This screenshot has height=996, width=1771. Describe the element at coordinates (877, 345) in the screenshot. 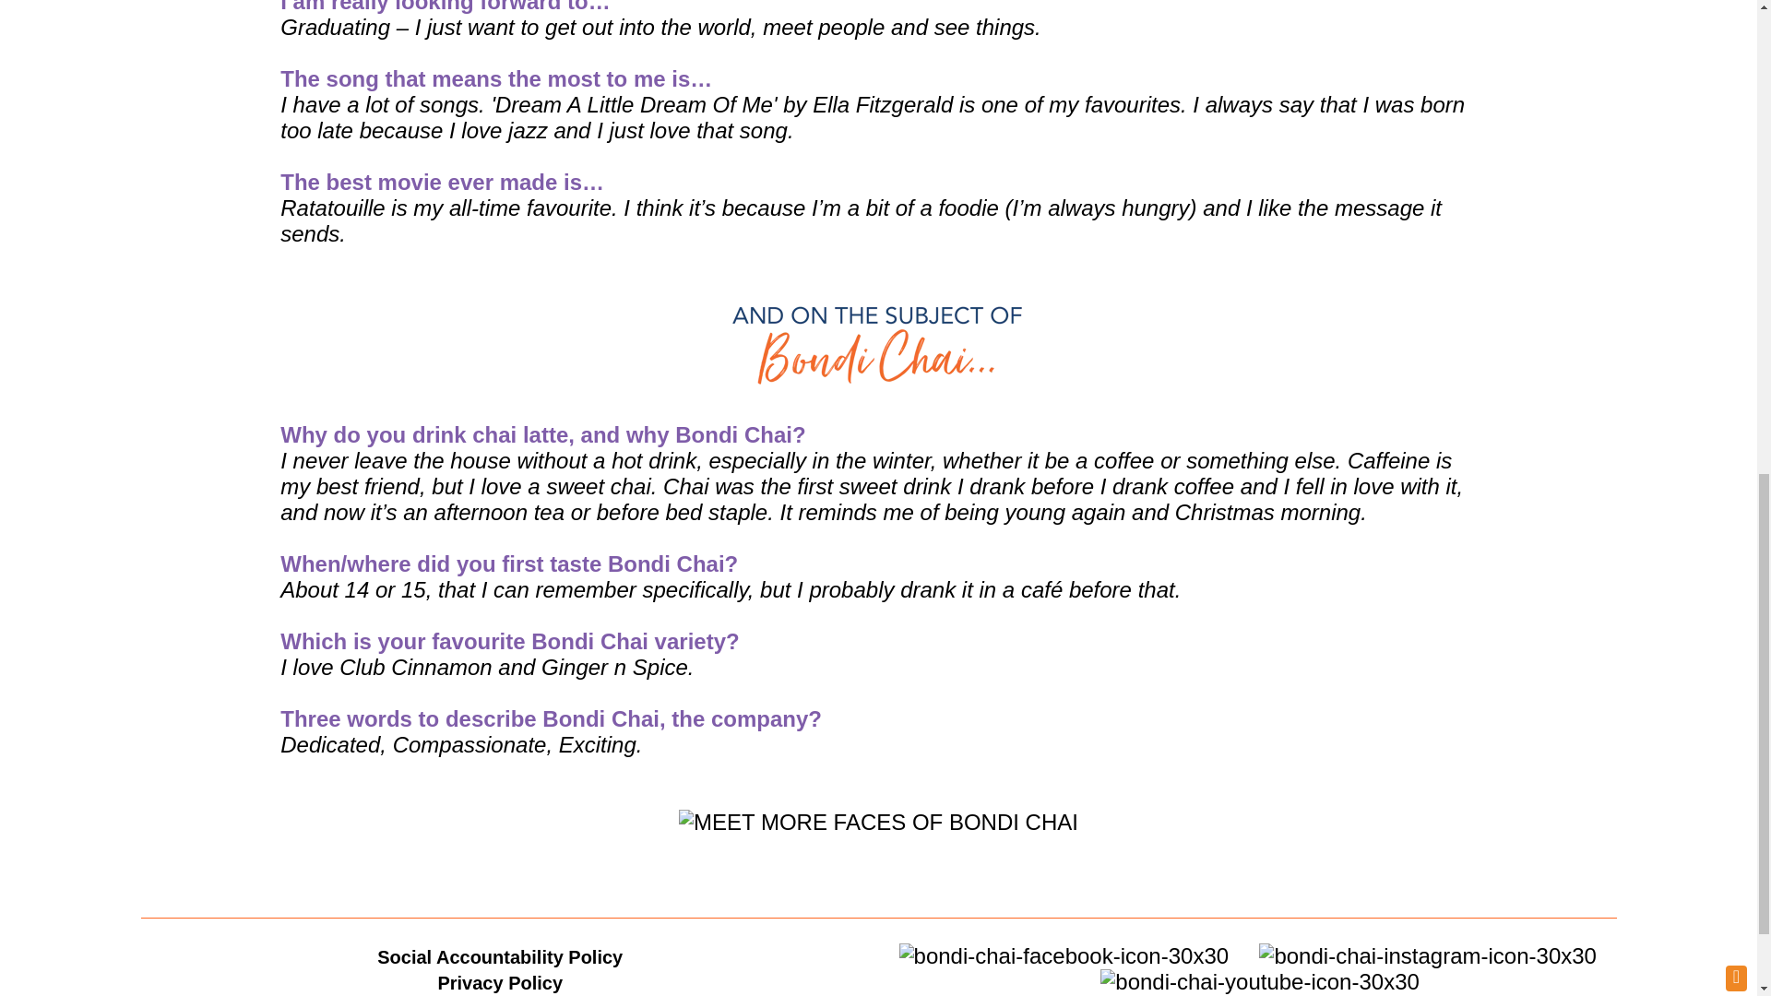

I see `bondi-chai-faces-of-bondi-chai-on-the-subject-of-bondi-chai` at that location.